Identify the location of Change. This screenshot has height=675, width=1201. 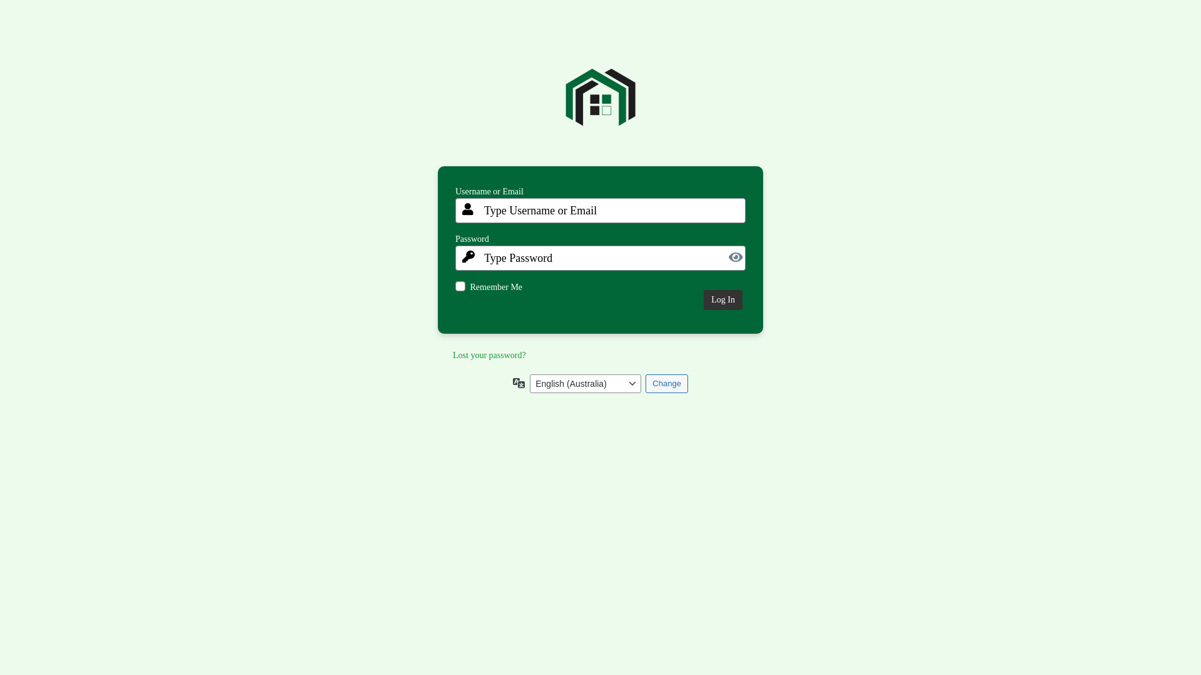
(667, 384).